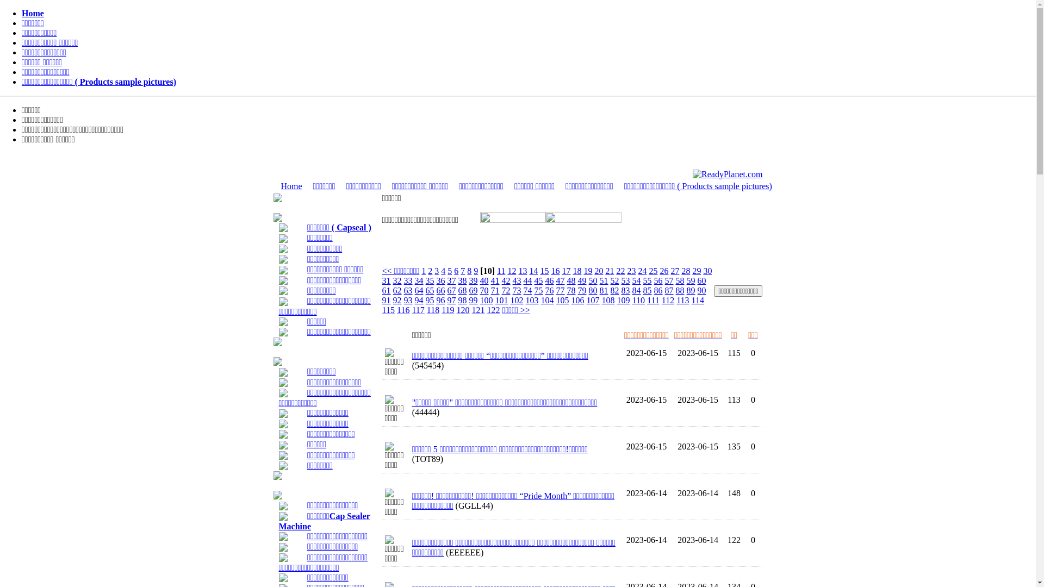  What do you see at coordinates (387, 300) in the screenshot?
I see `91` at bounding box center [387, 300].